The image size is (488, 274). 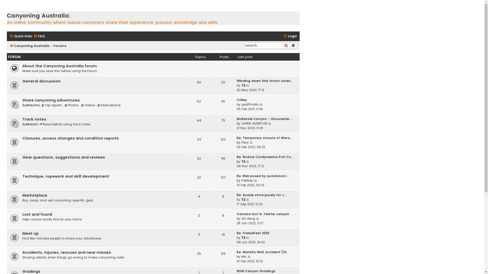 I want to click on View the latest post, so click(x=248, y=85).